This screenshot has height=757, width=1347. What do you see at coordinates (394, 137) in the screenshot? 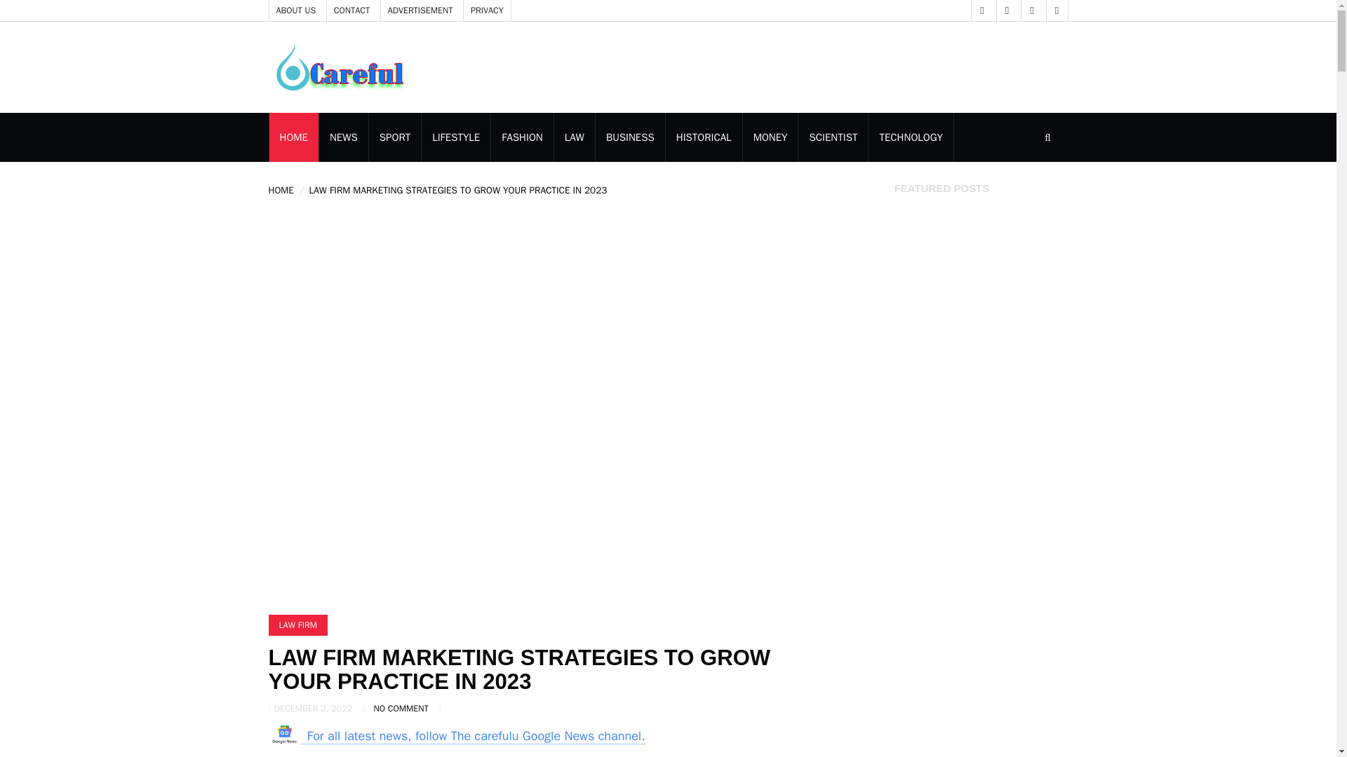
I see `SPORT` at bounding box center [394, 137].